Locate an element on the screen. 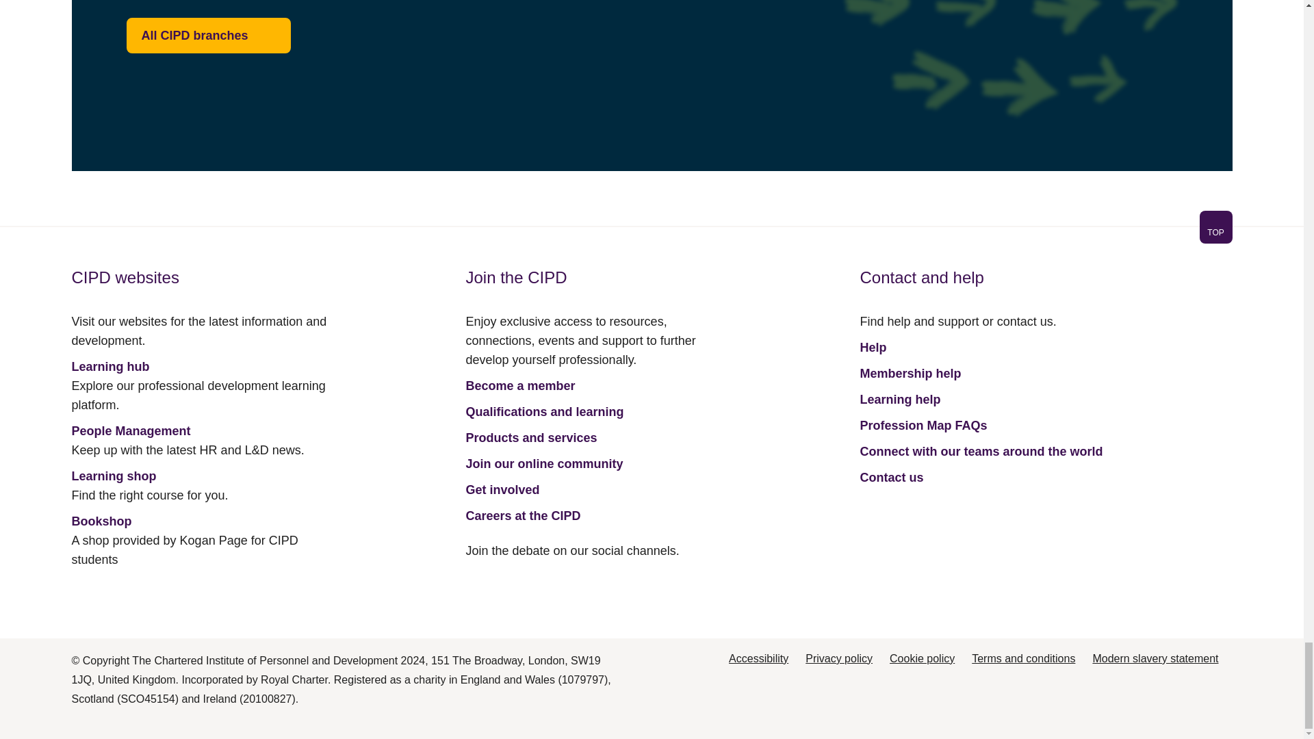 This screenshot has height=739, width=1314. TOP is located at coordinates (1215, 232).